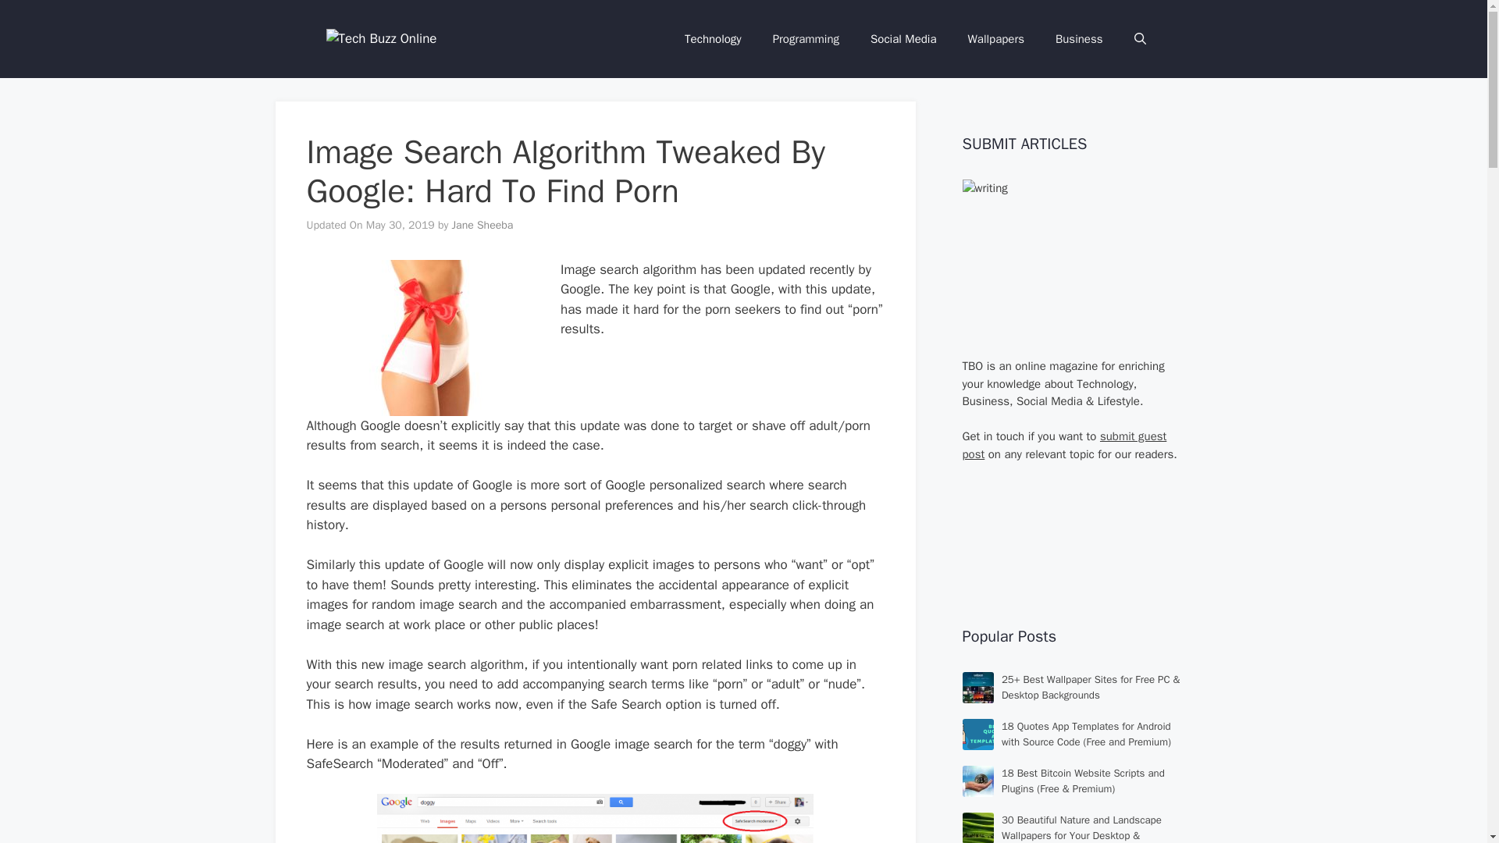  What do you see at coordinates (1079, 39) in the screenshot?
I see `Business` at bounding box center [1079, 39].